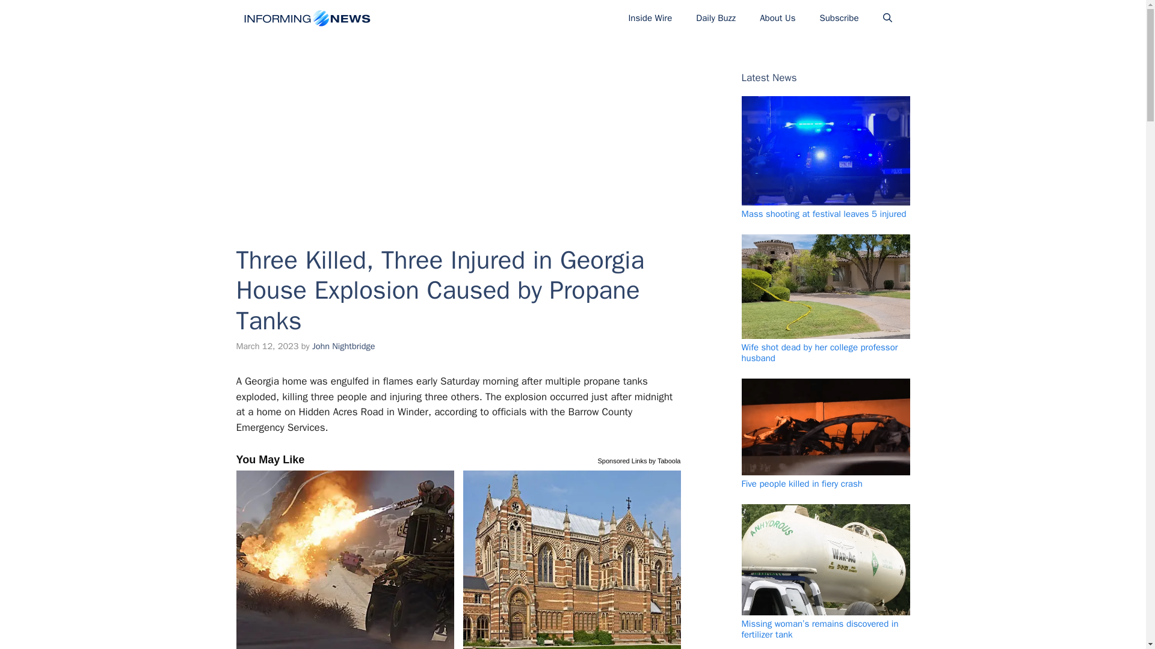 This screenshot has height=649, width=1155. What do you see at coordinates (650, 18) in the screenshot?
I see `Inside Wire` at bounding box center [650, 18].